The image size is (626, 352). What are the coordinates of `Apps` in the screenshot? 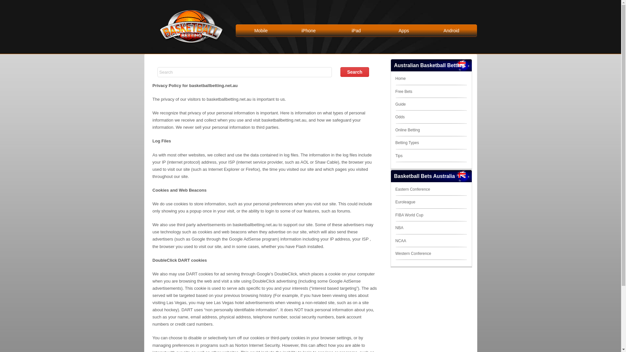 It's located at (404, 31).